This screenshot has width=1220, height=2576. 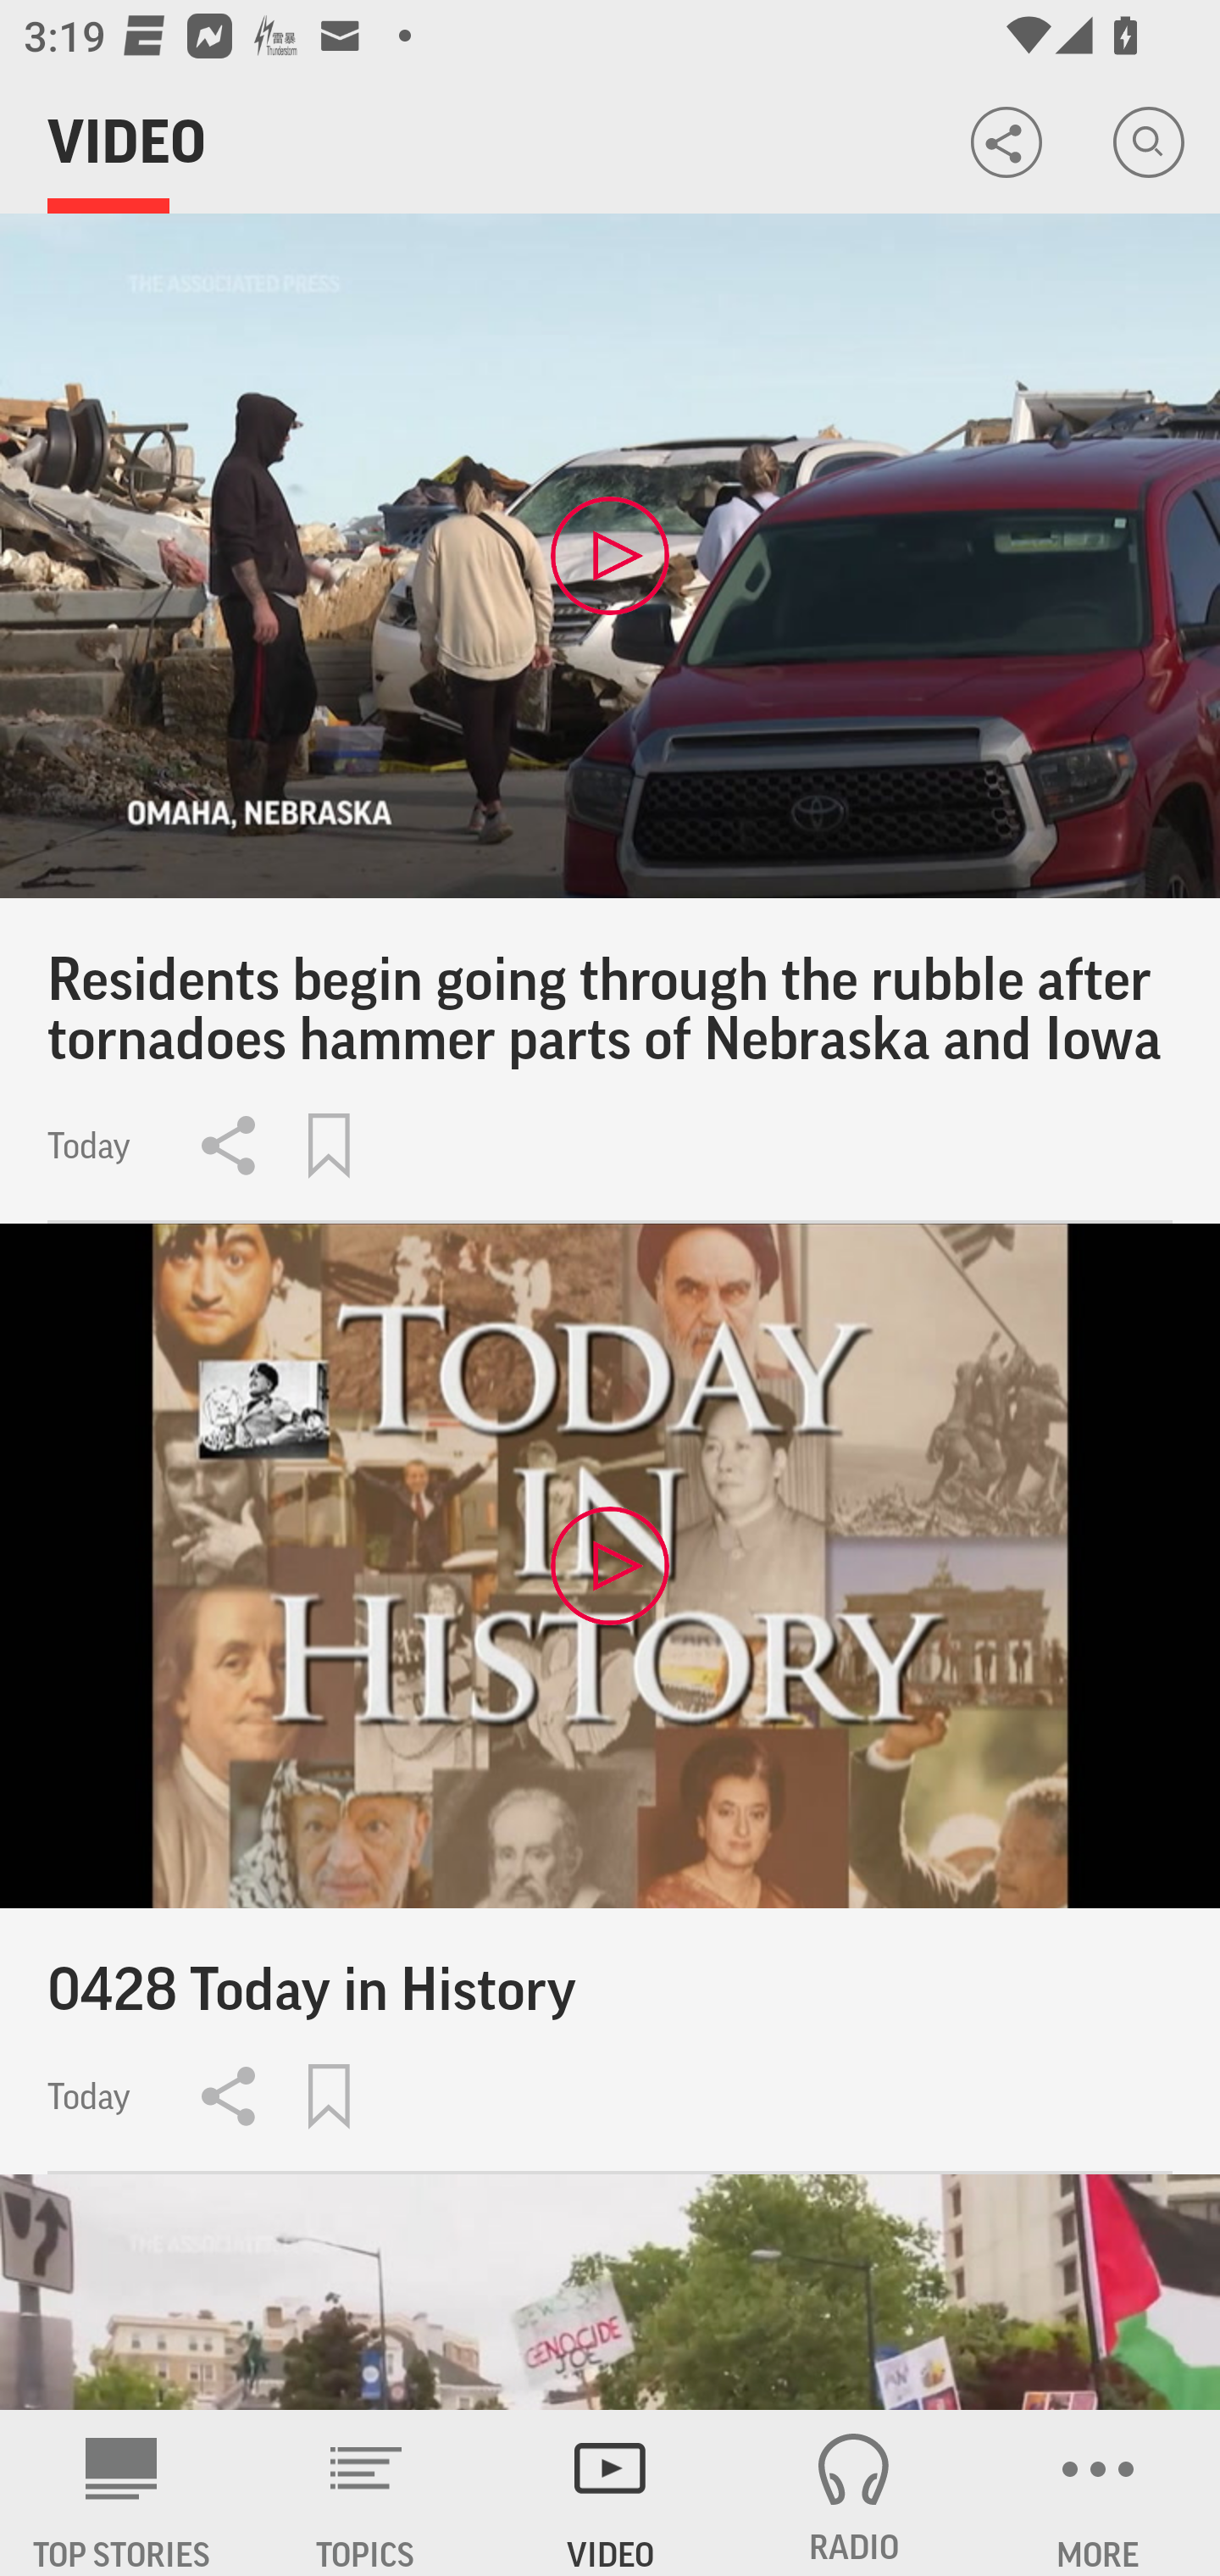 I want to click on TOPICS, so click(x=366, y=2493).